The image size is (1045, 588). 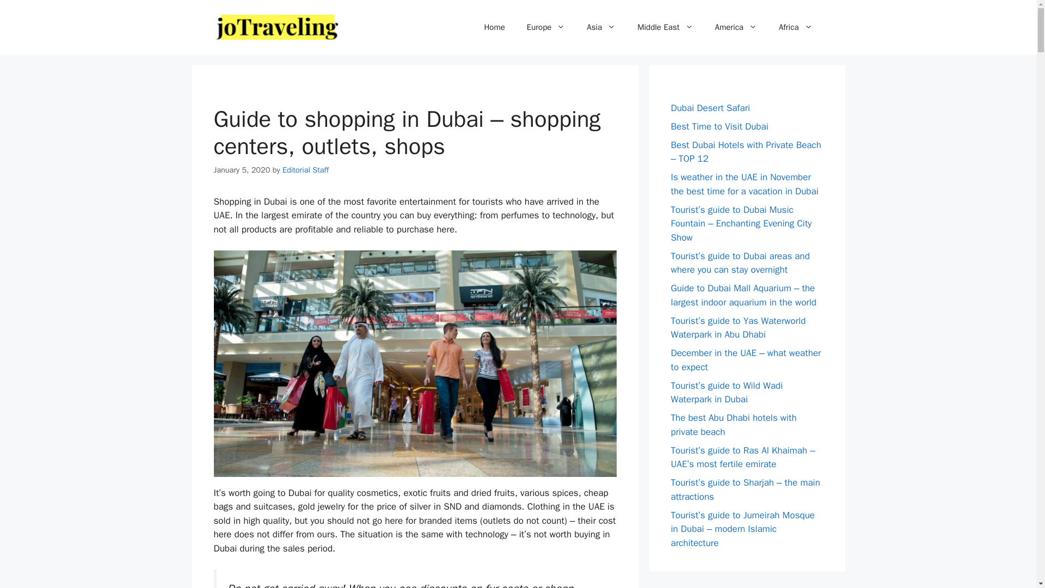 What do you see at coordinates (305, 170) in the screenshot?
I see `Editorial Staff` at bounding box center [305, 170].